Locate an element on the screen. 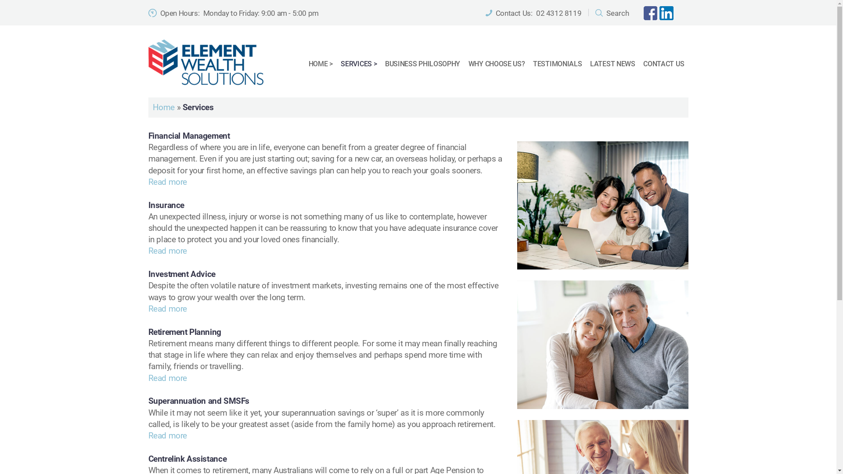  Read more is located at coordinates (168, 435).